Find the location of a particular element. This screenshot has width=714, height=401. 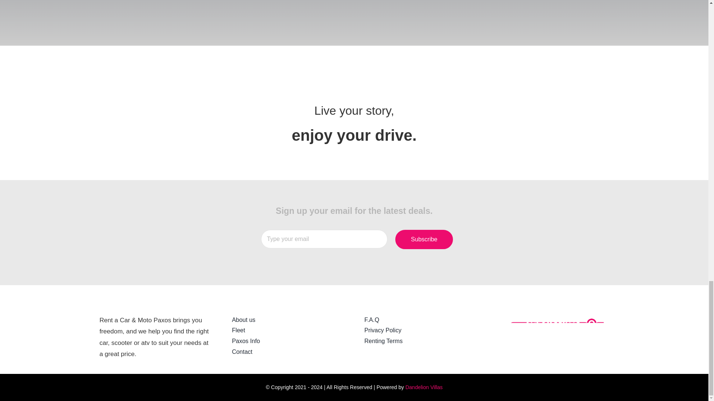

Dandelion Villas is located at coordinates (424, 387).